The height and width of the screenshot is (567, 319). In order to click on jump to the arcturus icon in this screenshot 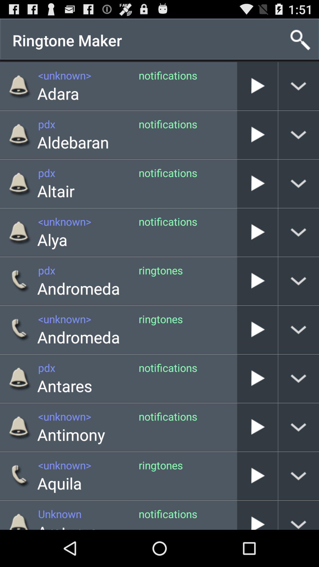, I will do `click(67, 525)`.